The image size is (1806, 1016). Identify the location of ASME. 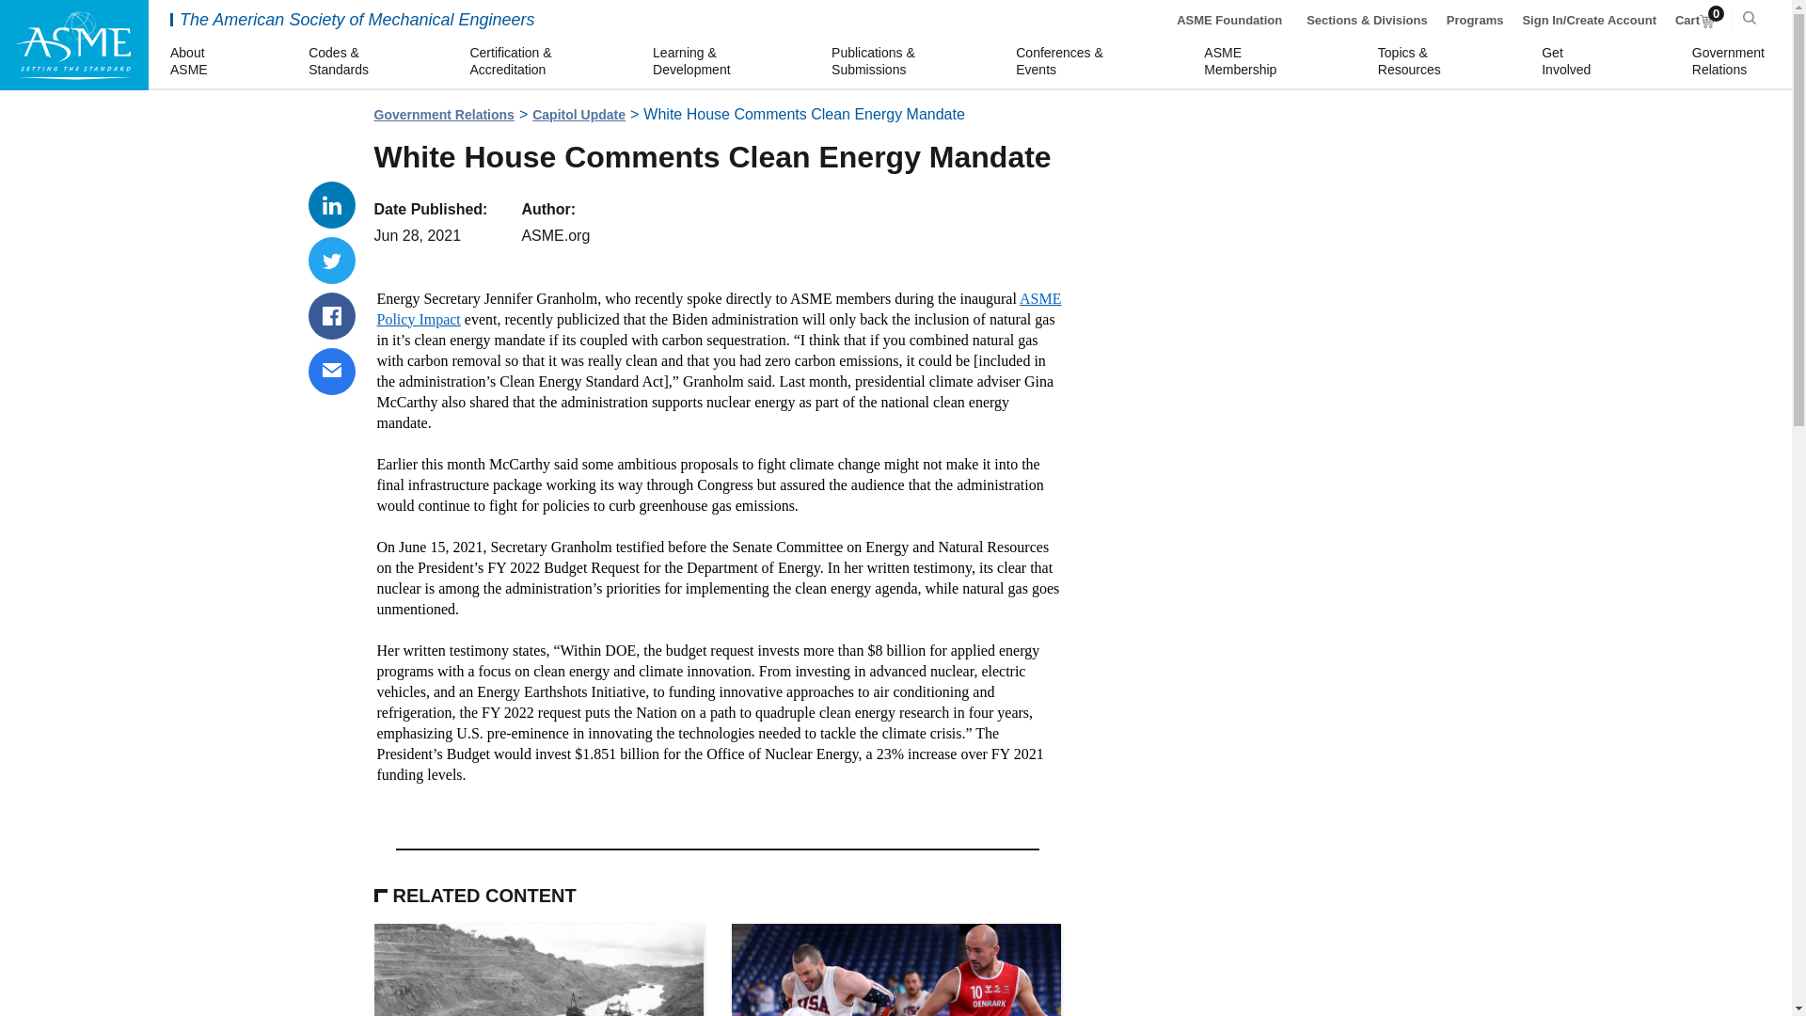
(1229, 21).